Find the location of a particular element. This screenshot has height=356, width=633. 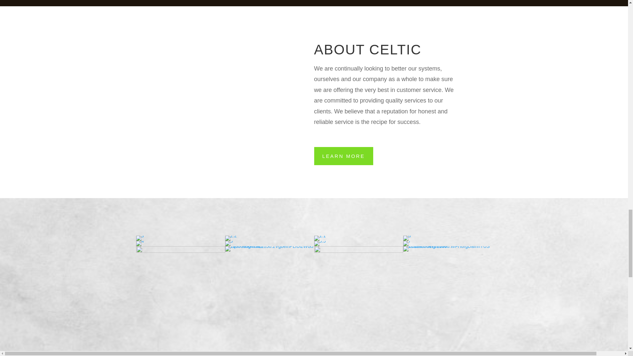

LEARN MORE is located at coordinates (343, 156).